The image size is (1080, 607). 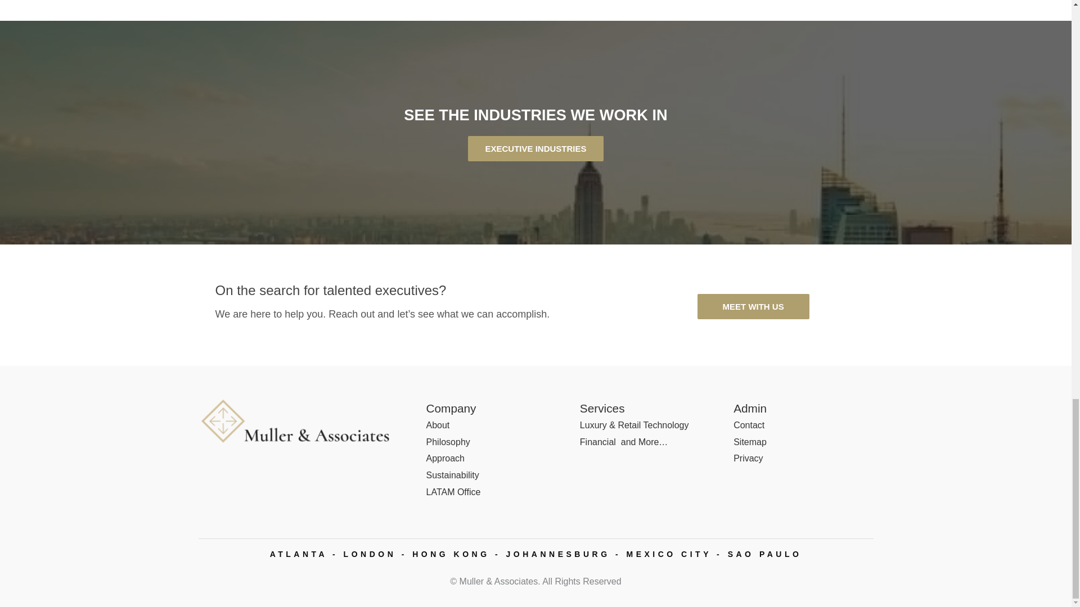 I want to click on Approach, so click(x=445, y=458).